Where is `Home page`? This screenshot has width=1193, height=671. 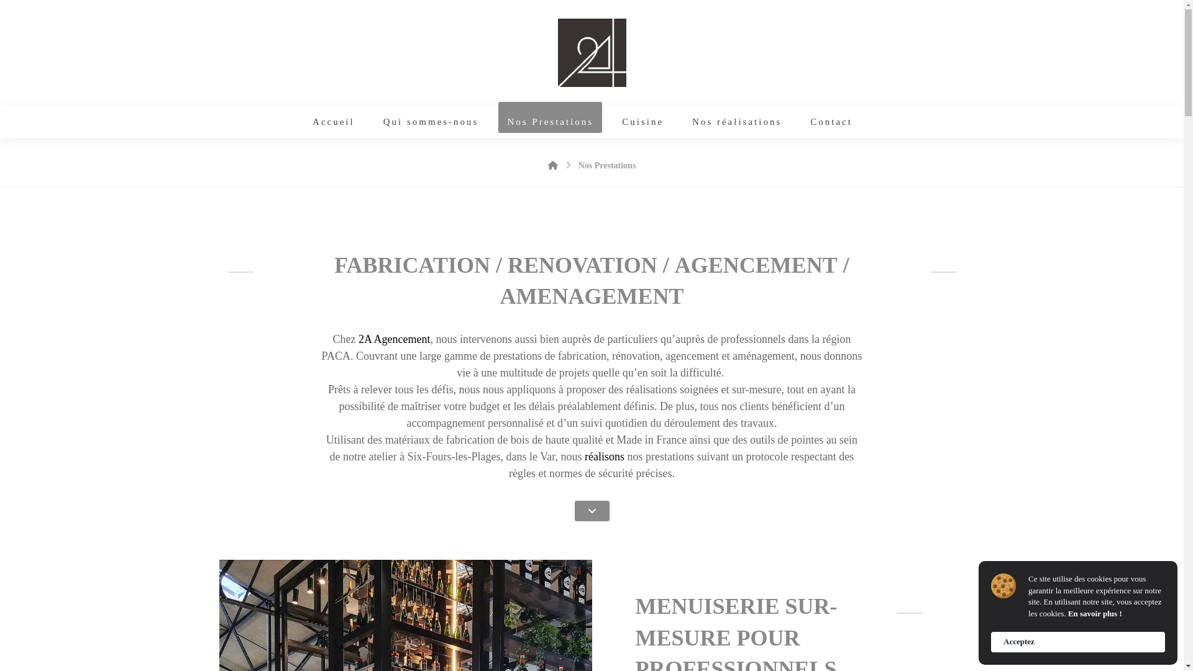 Home page is located at coordinates (553, 165).